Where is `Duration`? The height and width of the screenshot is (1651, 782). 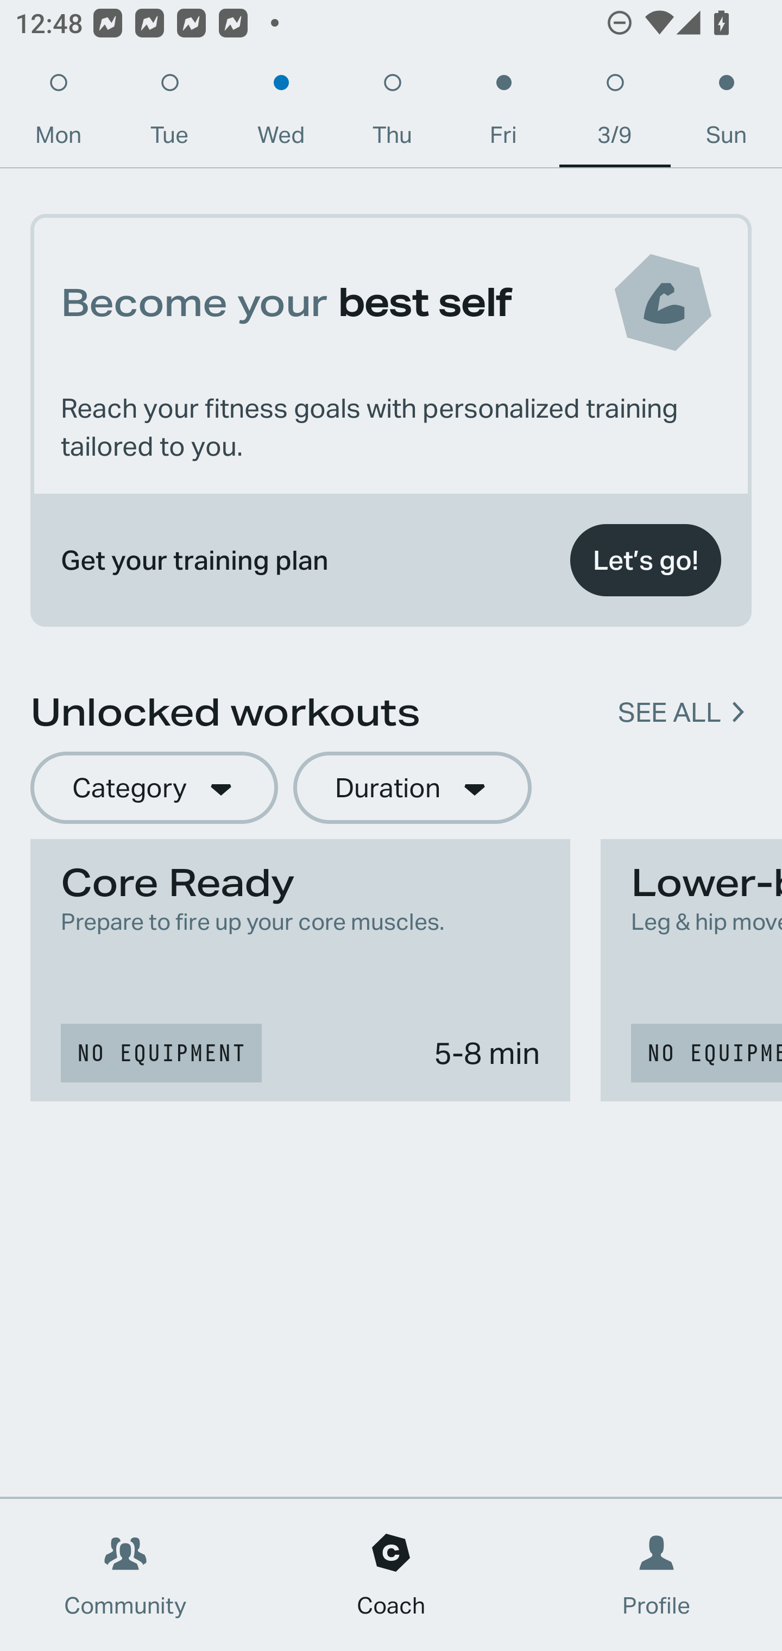
Duration is located at coordinates (412, 789).